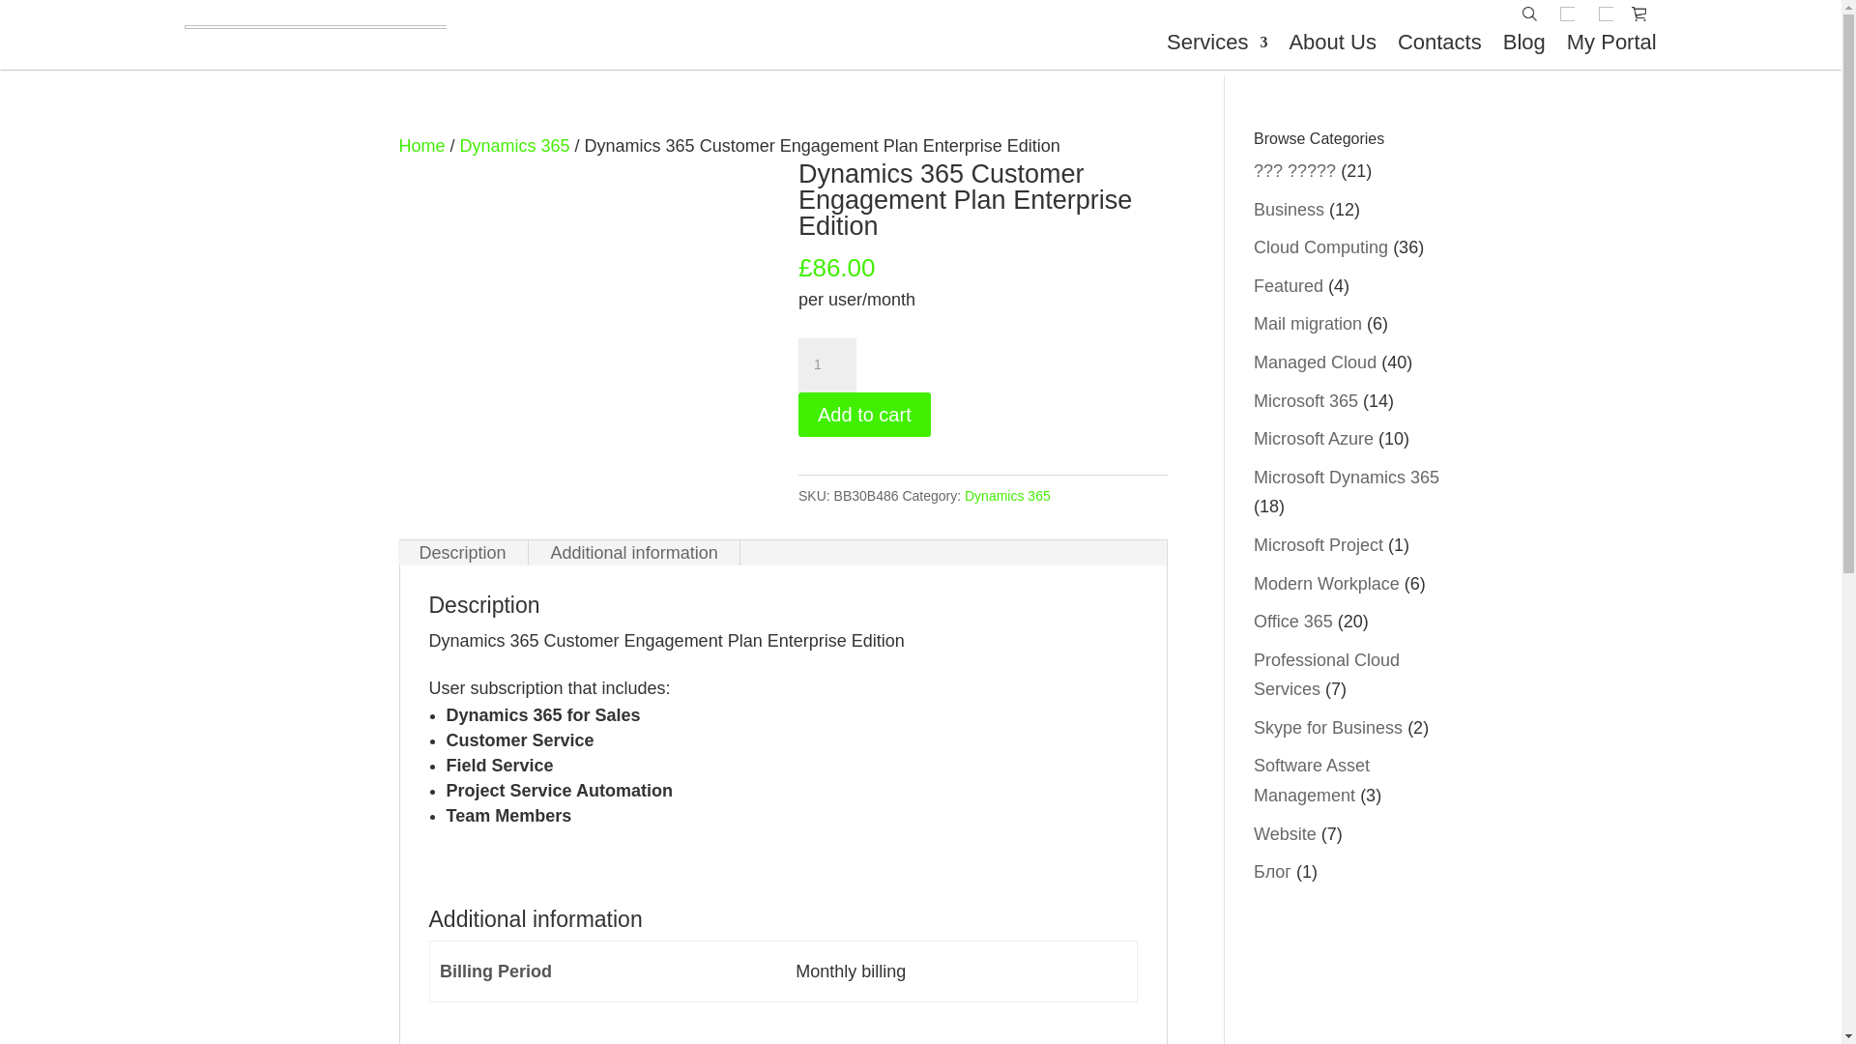 The width and height of the screenshot is (1856, 1044). What do you see at coordinates (1007, 496) in the screenshot?
I see `Dynamics 365` at bounding box center [1007, 496].